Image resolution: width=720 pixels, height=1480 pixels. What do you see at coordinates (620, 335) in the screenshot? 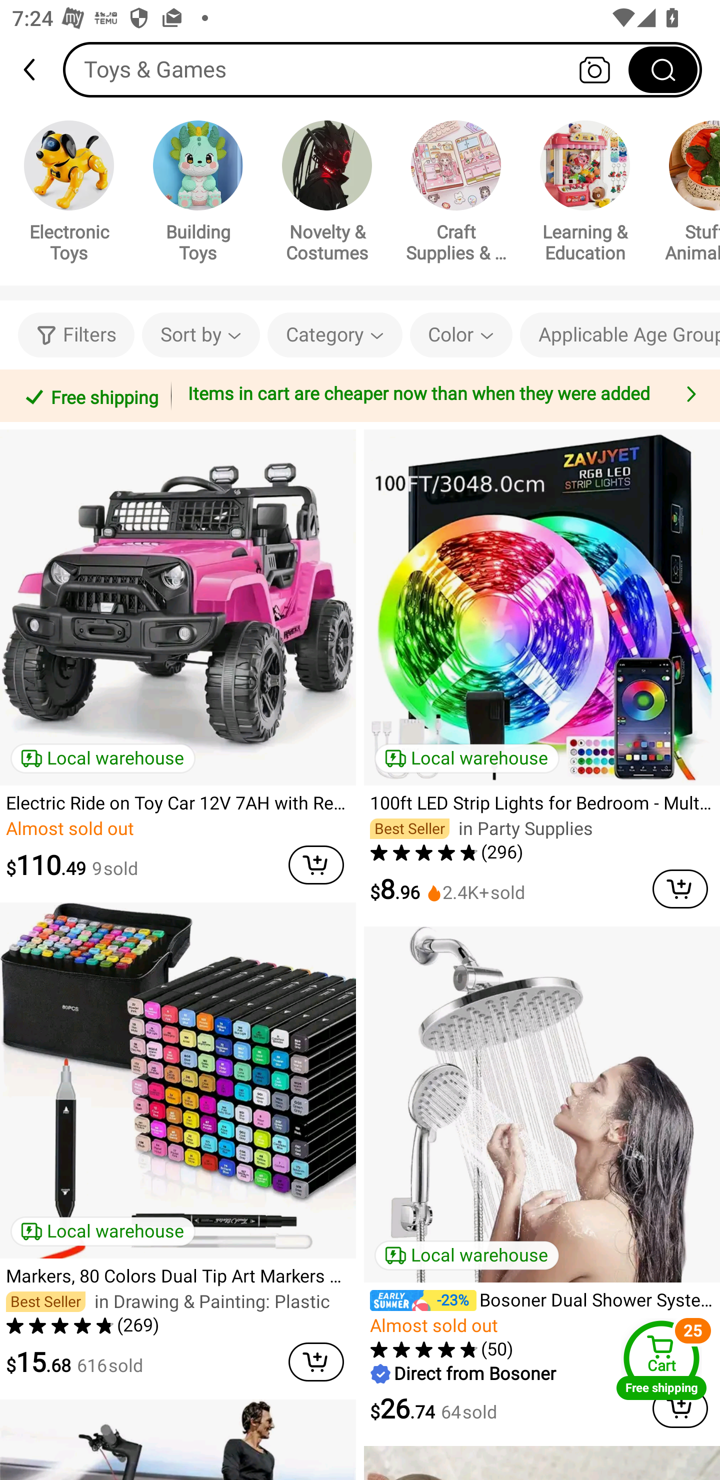
I see `Applicable Age Group` at bounding box center [620, 335].